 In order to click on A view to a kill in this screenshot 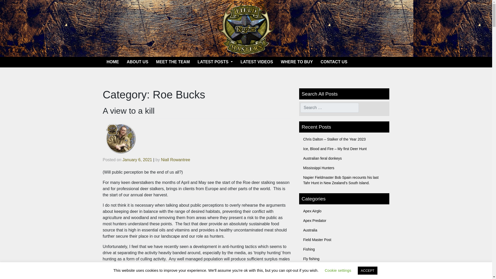, I will do `click(129, 111)`.